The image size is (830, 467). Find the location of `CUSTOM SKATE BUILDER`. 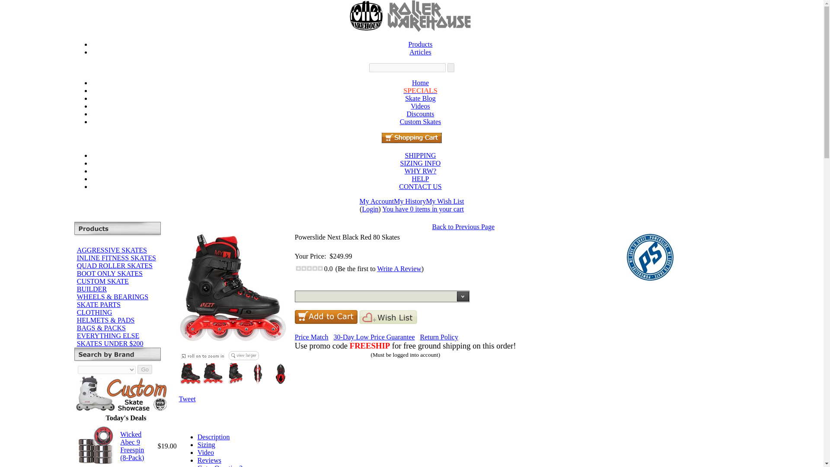

CUSTOM SKATE BUILDER is located at coordinates (103, 285).